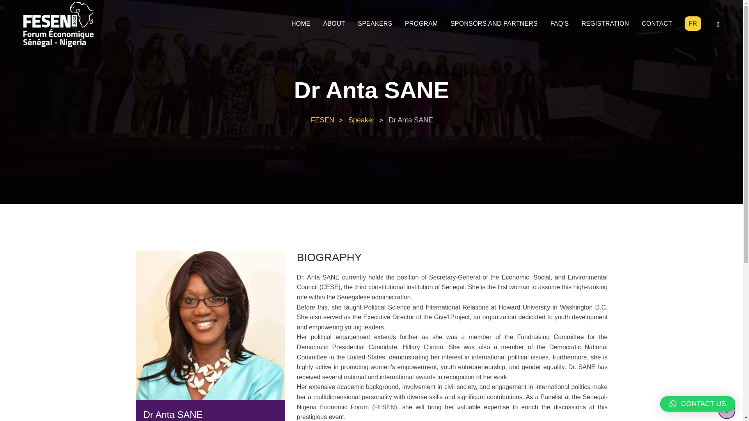 Image resolution: width=749 pixels, height=421 pixels. I want to click on CONTACT US, so click(698, 404).